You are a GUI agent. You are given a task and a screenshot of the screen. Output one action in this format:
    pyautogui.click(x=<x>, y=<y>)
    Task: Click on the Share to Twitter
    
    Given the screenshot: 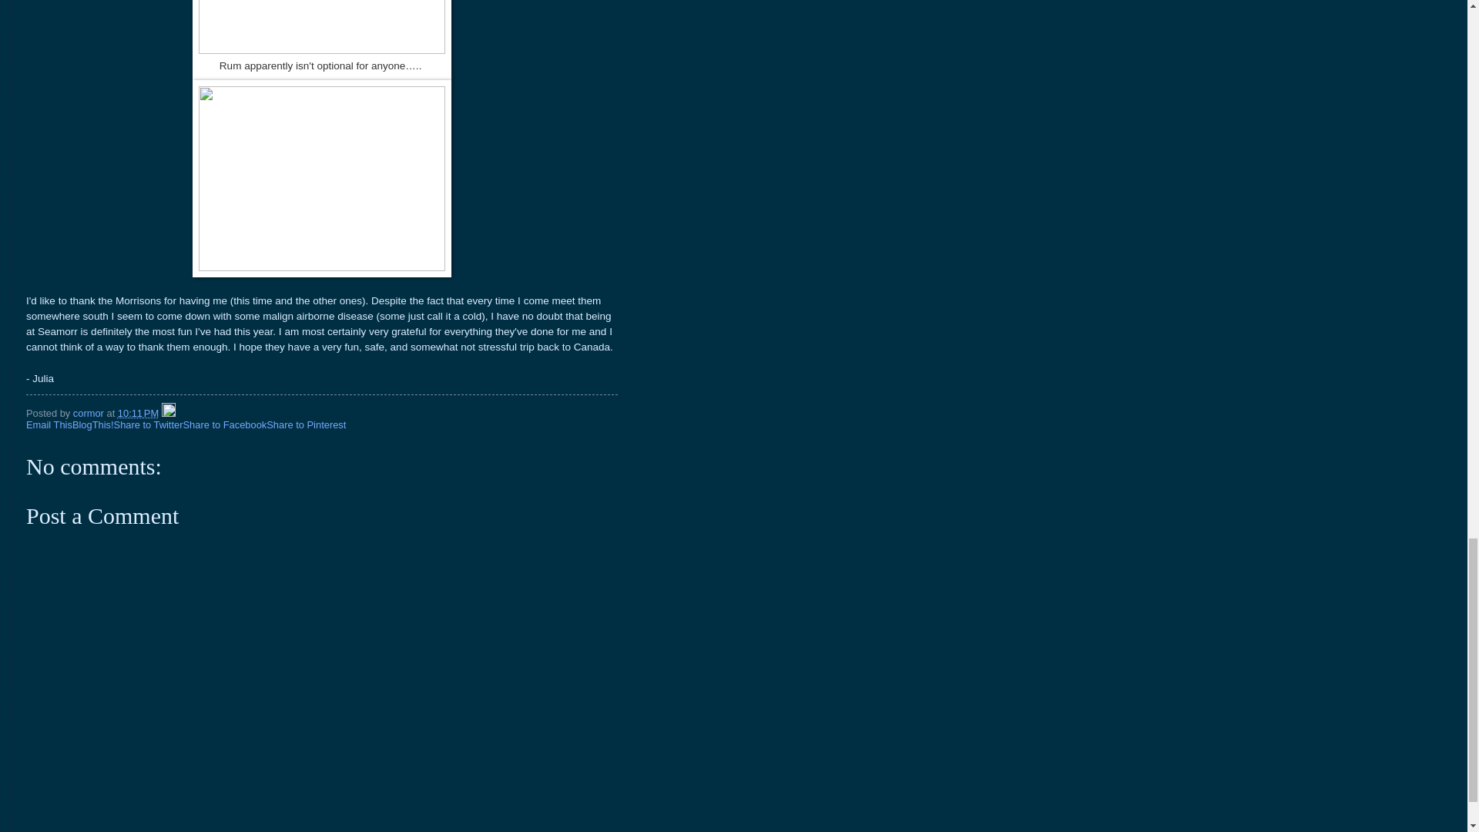 What is the action you would take?
    pyautogui.click(x=148, y=425)
    